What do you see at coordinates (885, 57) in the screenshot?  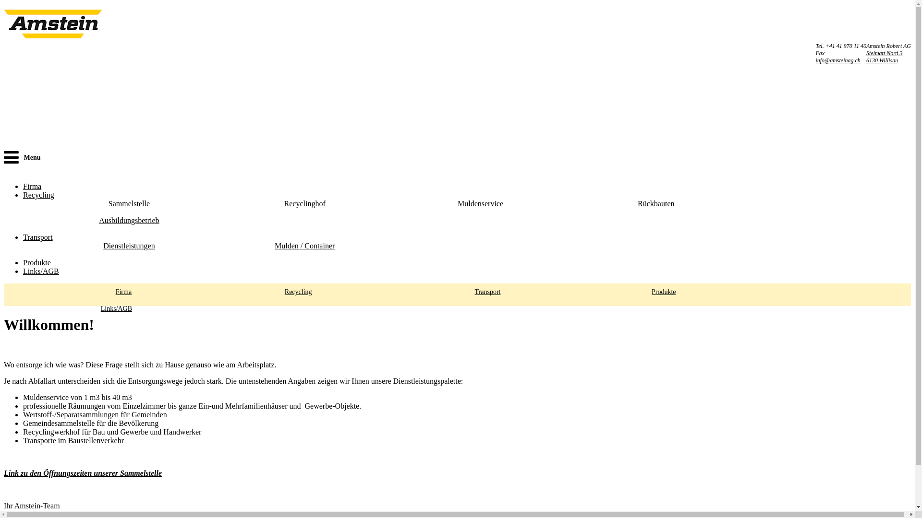 I see `Steimatt Nord 3
6130 Willisau` at bounding box center [885, 57].